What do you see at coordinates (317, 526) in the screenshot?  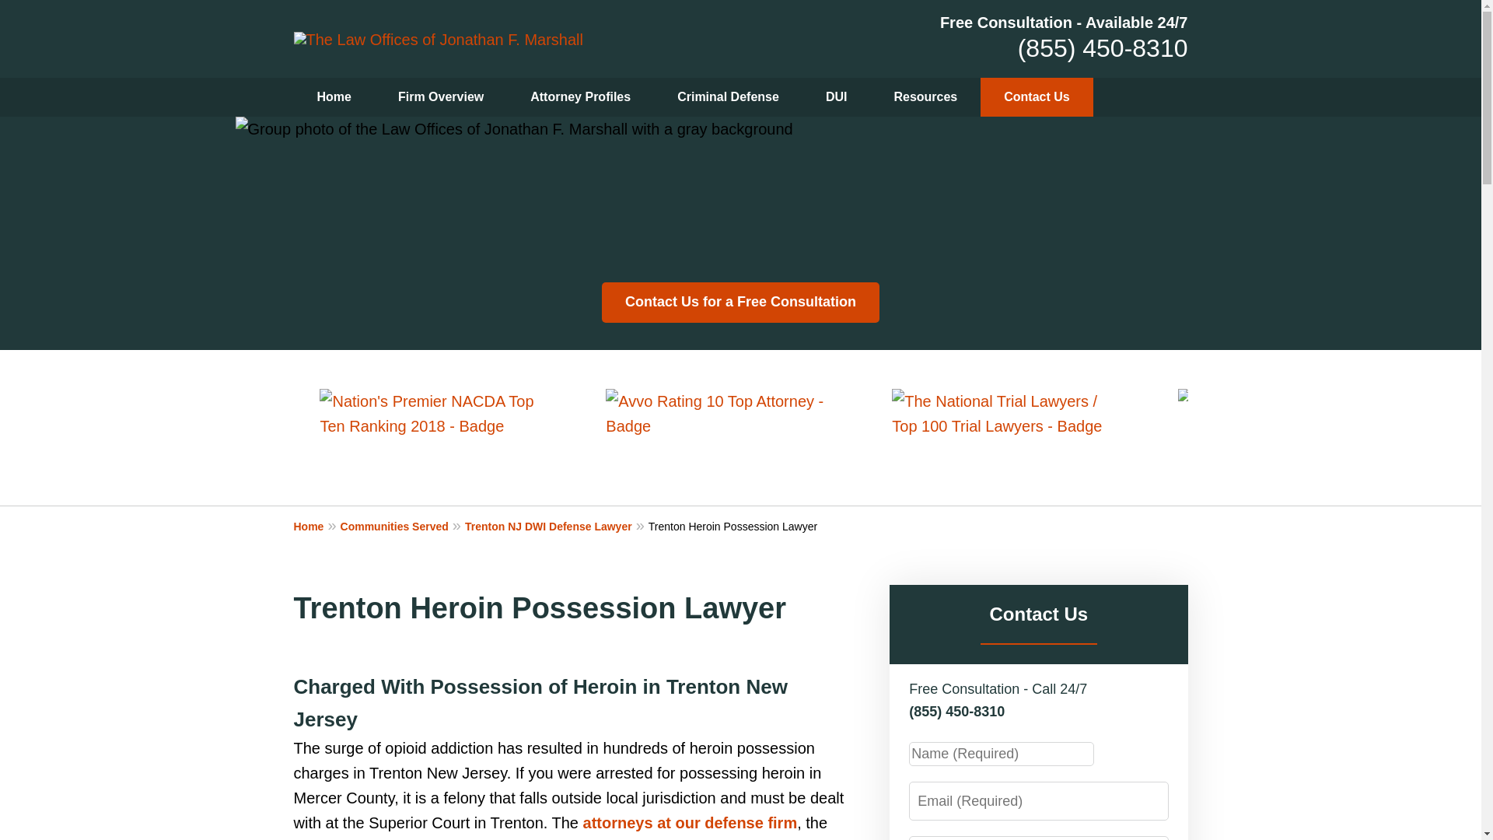 I see `Home` at bounding box center [317, 526].